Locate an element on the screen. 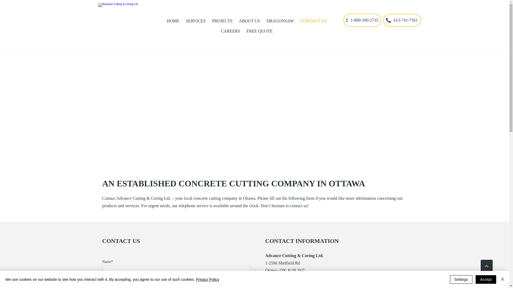  DRAGONSAW is located at coordinates (281, 21).